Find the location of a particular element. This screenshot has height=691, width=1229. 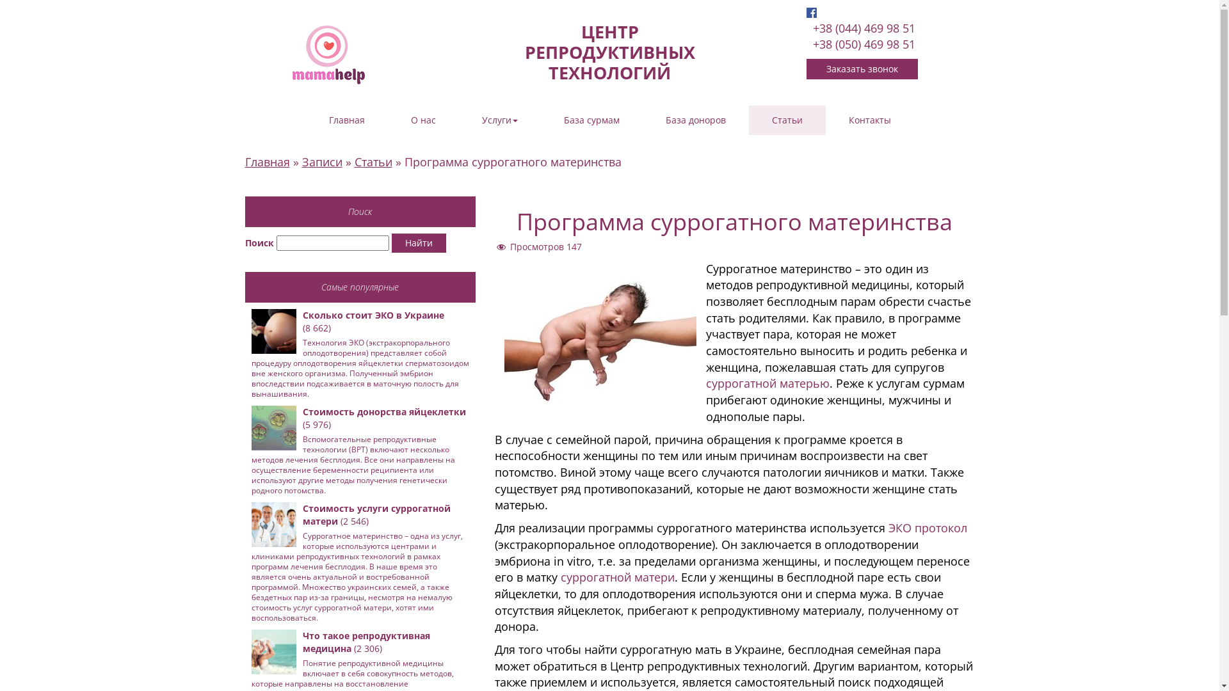

+38 (050) 469 98 51 is located at coordinates (864, 44).